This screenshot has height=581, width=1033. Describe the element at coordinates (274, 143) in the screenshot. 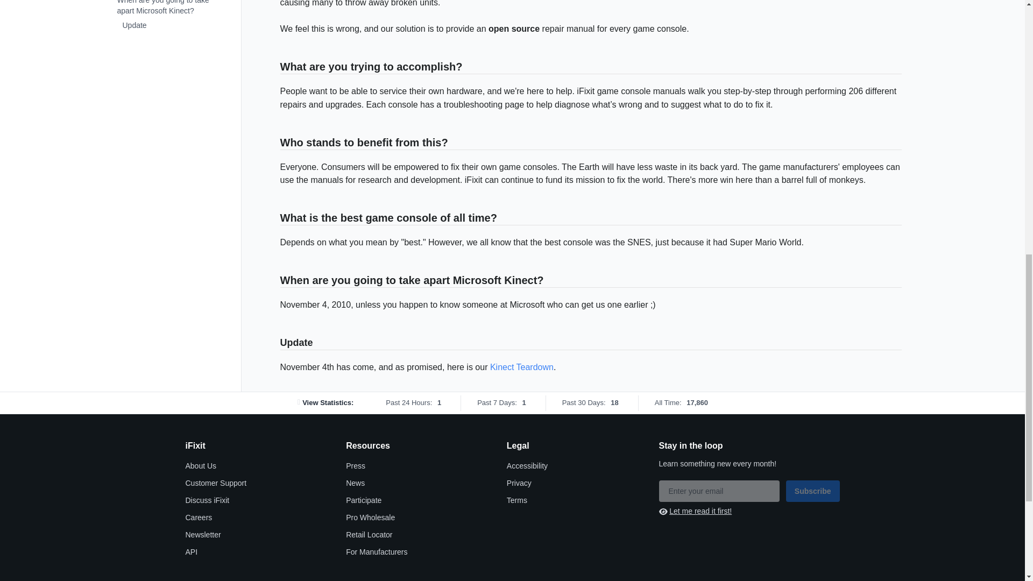

I see `Link to this section` at that location.